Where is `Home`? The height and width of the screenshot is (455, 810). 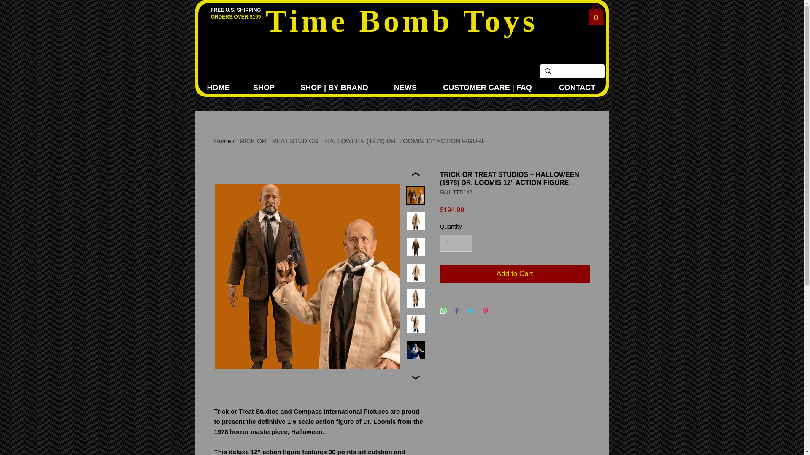 Home is located at coordinates (223, 141).